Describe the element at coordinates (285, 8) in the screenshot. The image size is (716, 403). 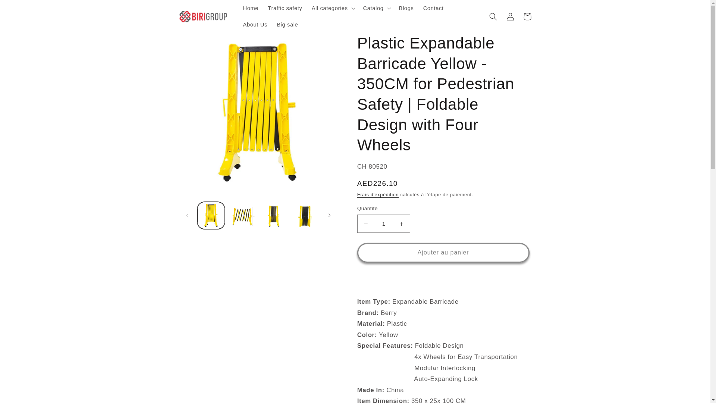
I see `Traffic safety` at that location.